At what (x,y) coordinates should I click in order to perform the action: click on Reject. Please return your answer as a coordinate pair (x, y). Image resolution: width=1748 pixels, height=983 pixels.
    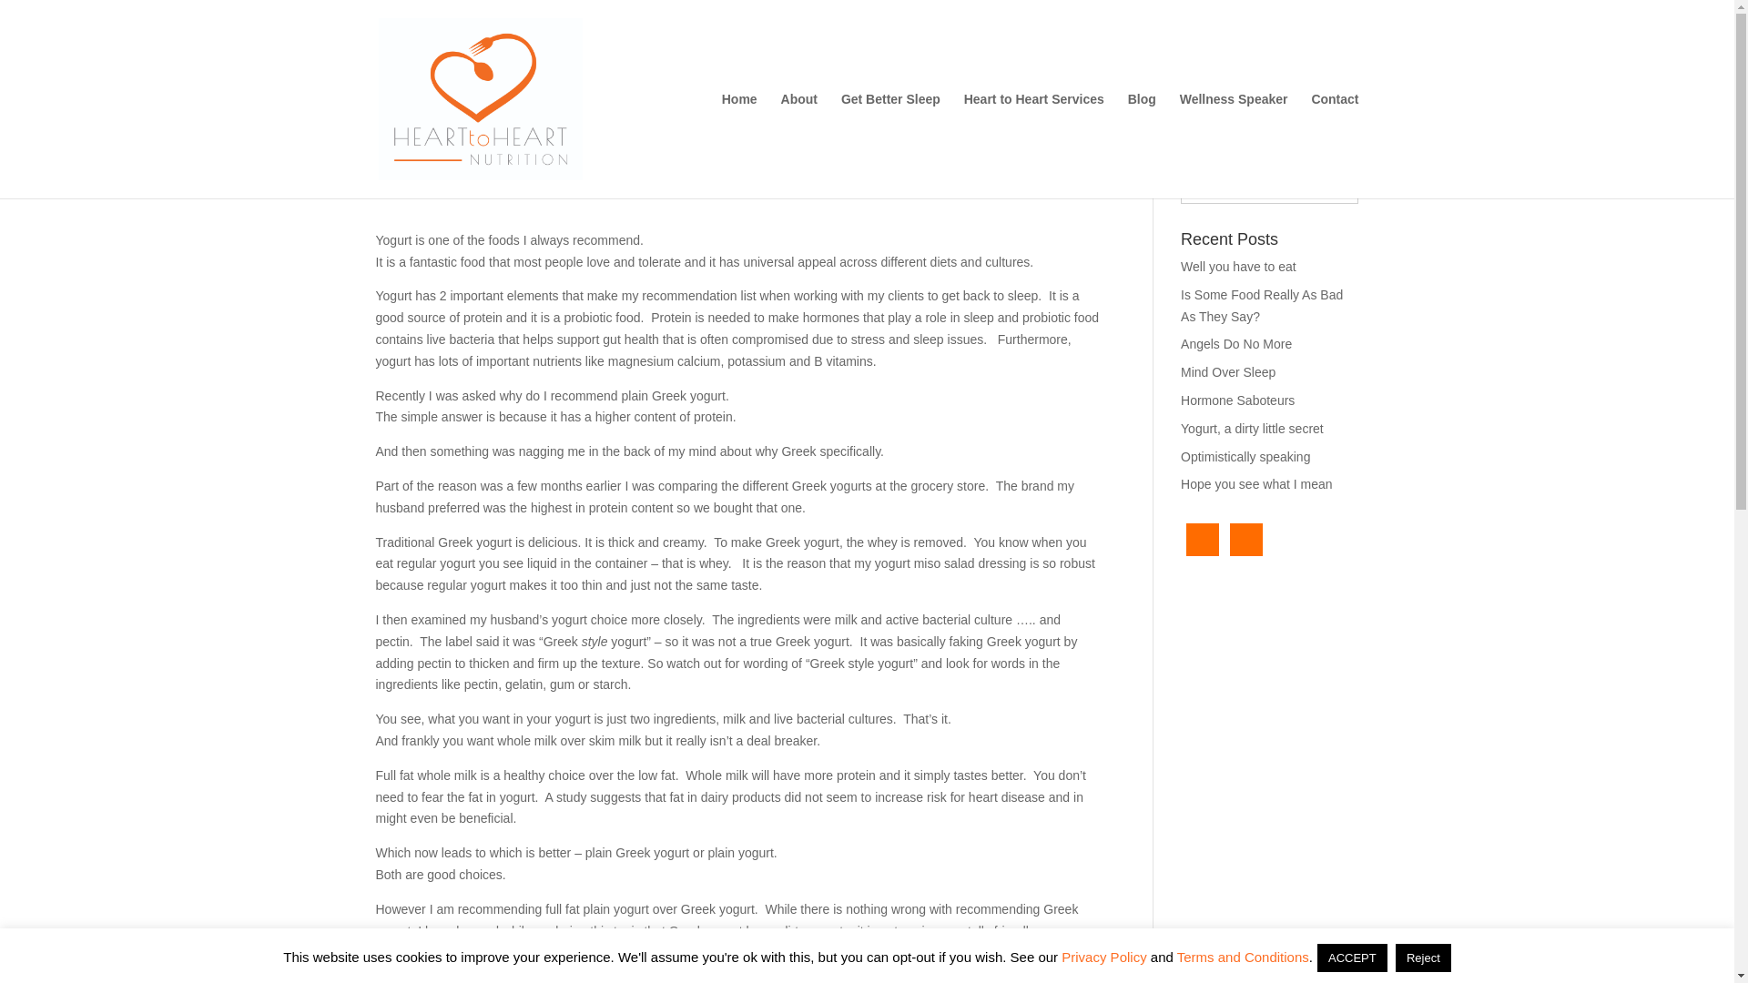
    Looking at the image, I should click on (1422, 958).